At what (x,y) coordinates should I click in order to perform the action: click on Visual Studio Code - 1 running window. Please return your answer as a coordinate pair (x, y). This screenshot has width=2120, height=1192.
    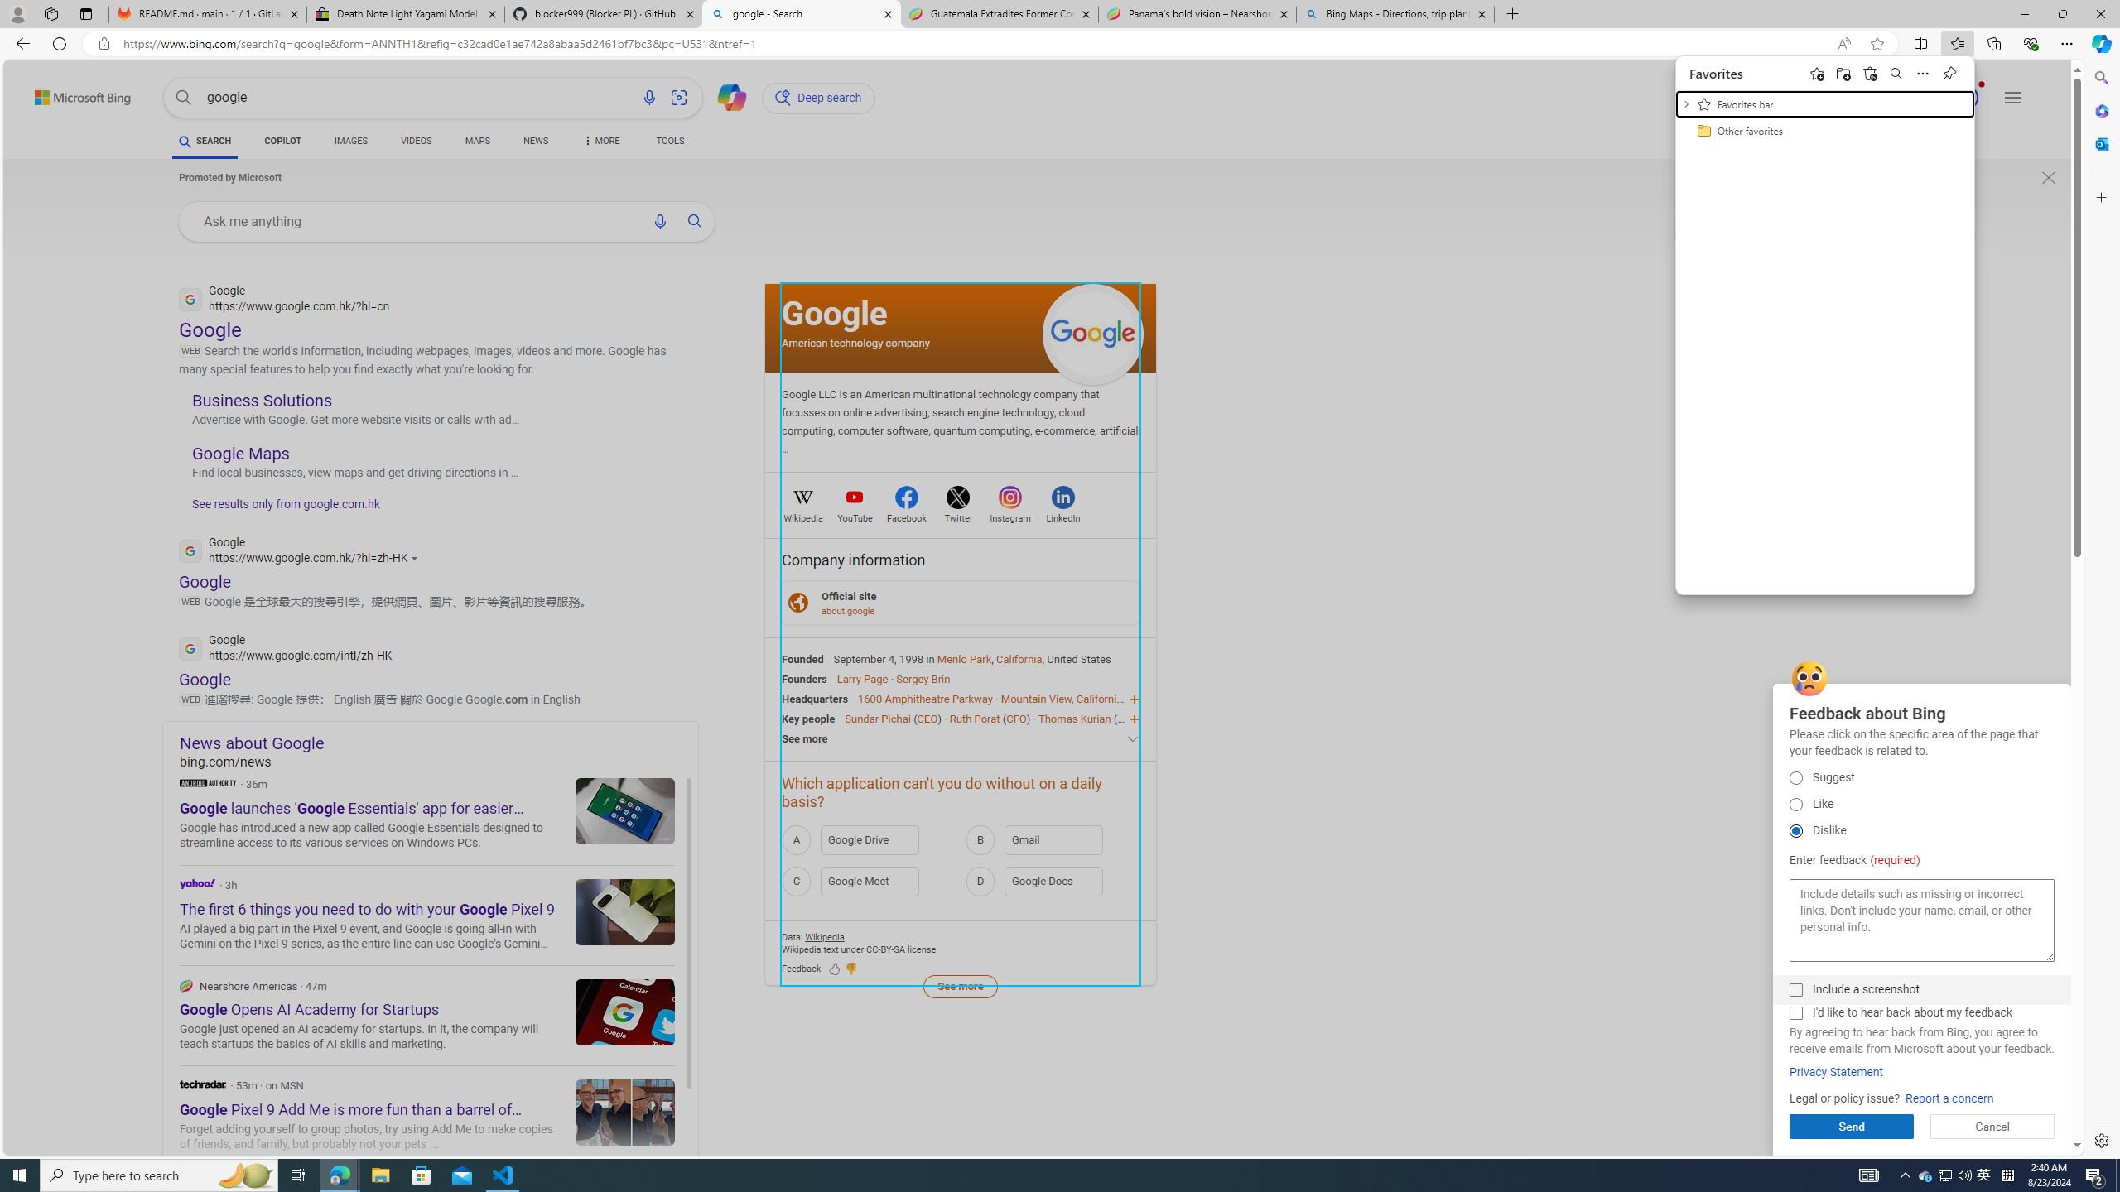
    Looking at the image, I should click on (503, 1175).